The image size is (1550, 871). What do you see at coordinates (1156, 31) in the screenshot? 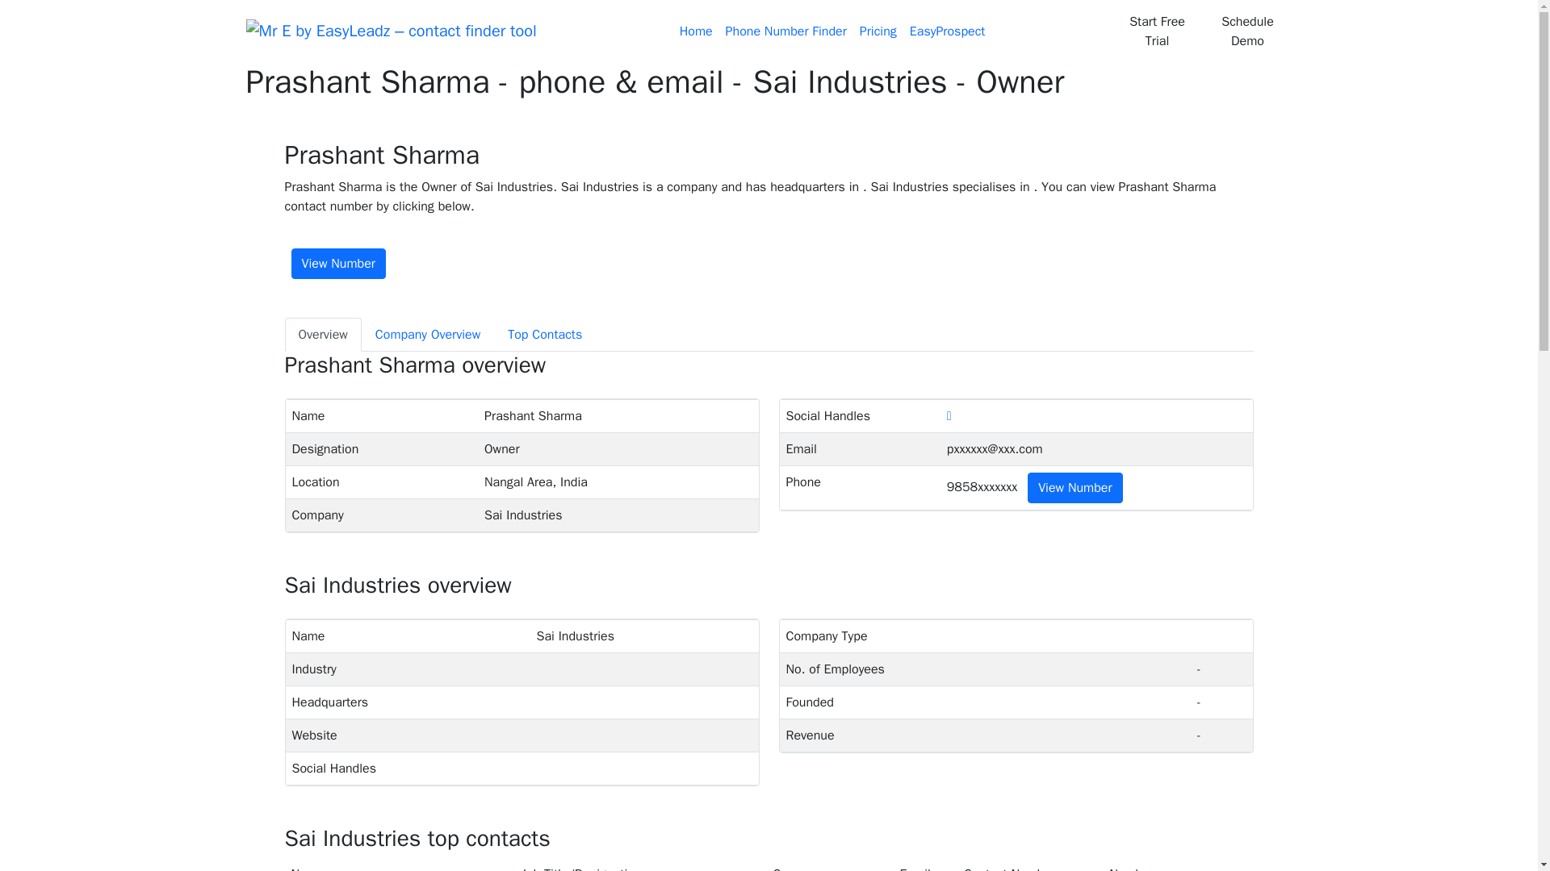
I see `Start Free Trial` at bounding box center [1156, 31].